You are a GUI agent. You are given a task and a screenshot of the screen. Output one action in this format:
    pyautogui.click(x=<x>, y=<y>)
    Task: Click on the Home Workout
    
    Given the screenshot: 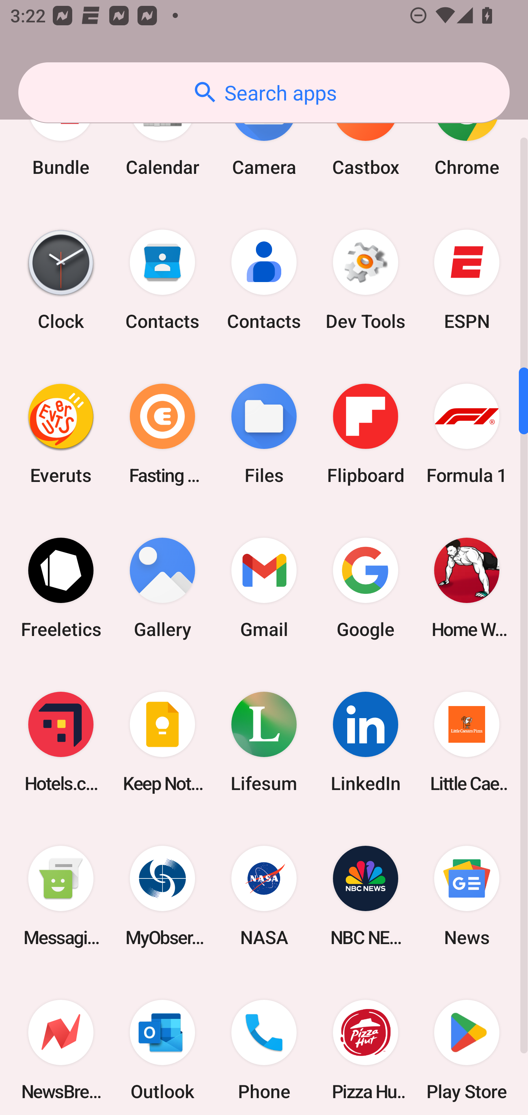 What is the action you would take?
    pyautogui.click(x=467, y=588)
    